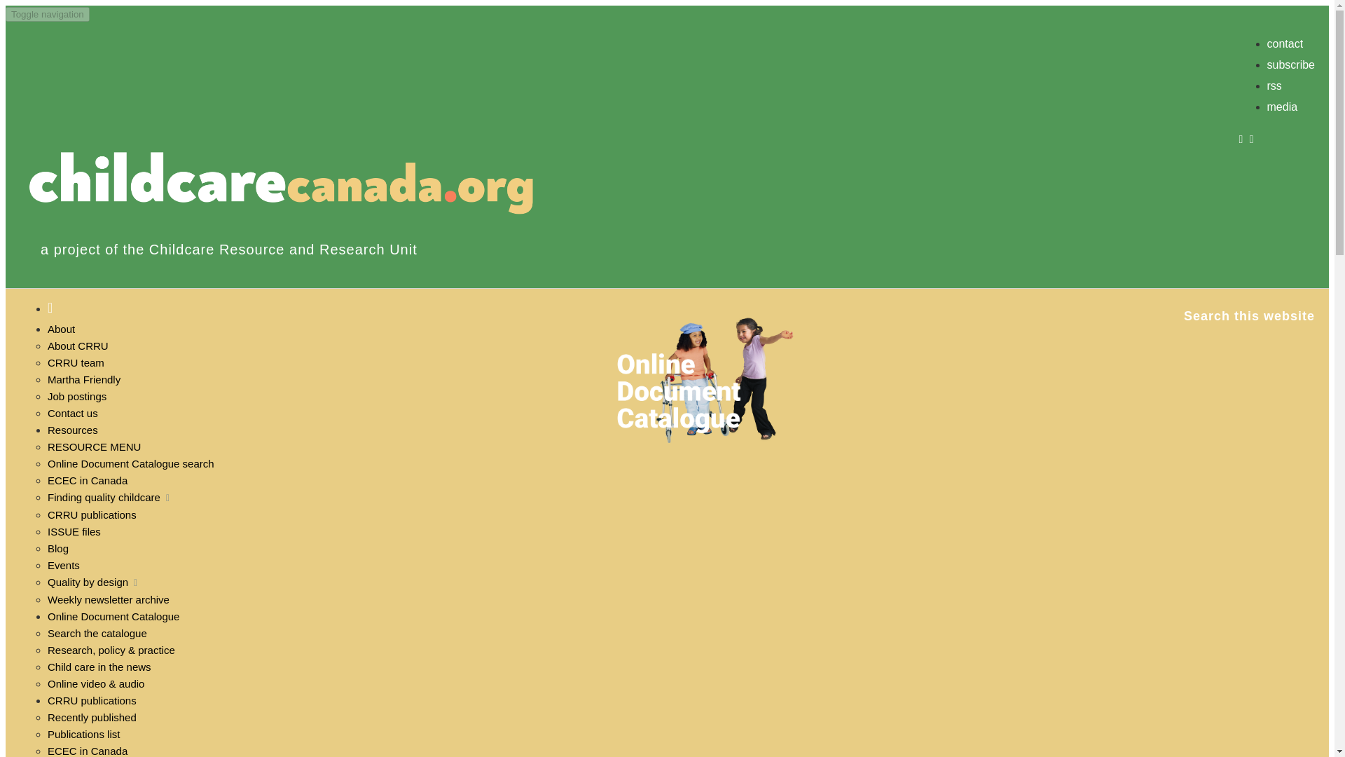 The height and width of the screenshot is (757, 1345). Describe the element at coordinates (76, 396) in the screenshot. I see `Join our team!` at that location.